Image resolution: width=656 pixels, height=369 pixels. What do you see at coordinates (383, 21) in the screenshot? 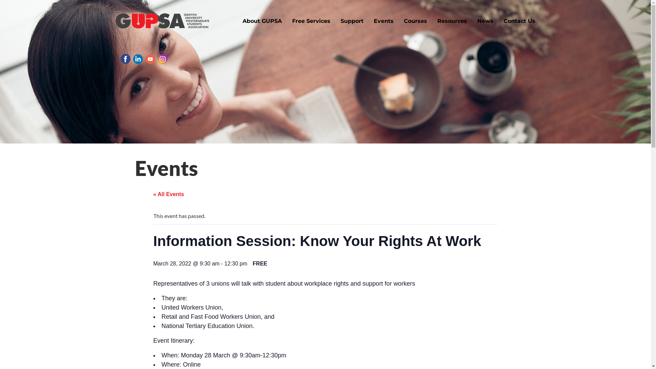
I see `Events` at bounding box center [383, 21].